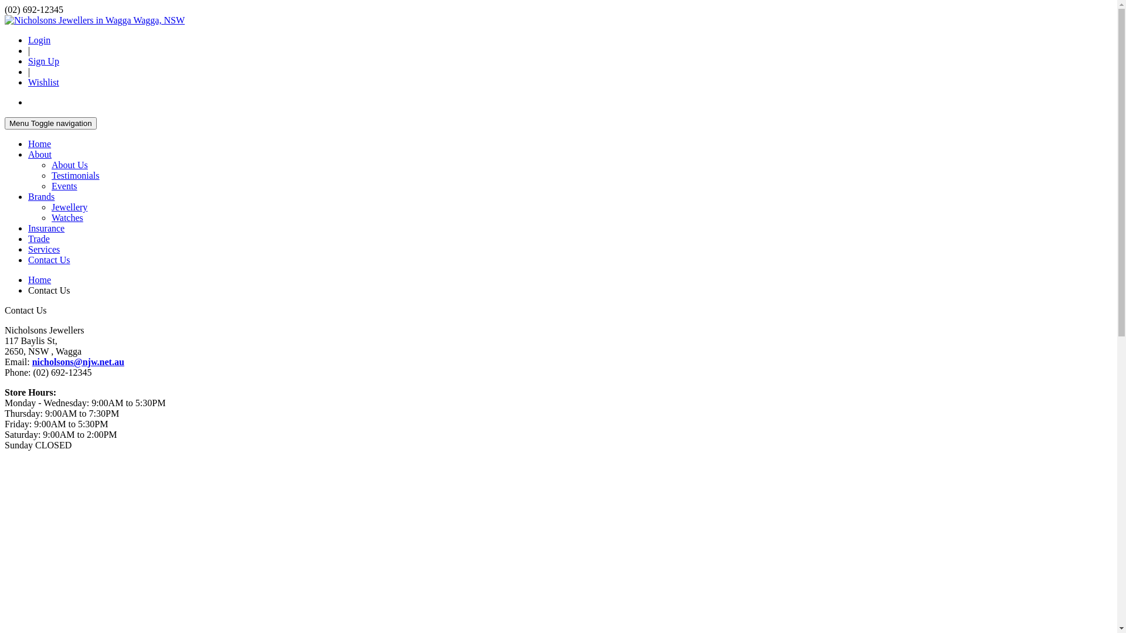  What do you see at coordinates (40, 144) in the screenshot?
I see `Home` at bounding box center [40, 144].